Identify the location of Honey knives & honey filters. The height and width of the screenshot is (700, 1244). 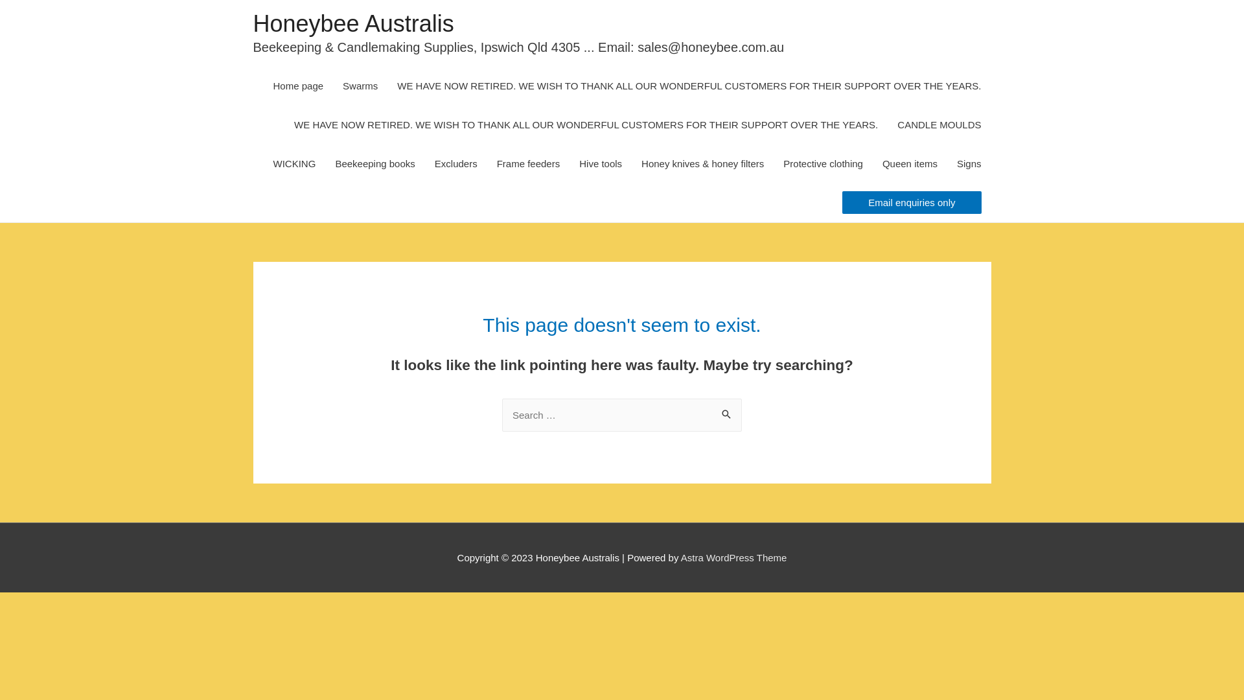
(702, 164).